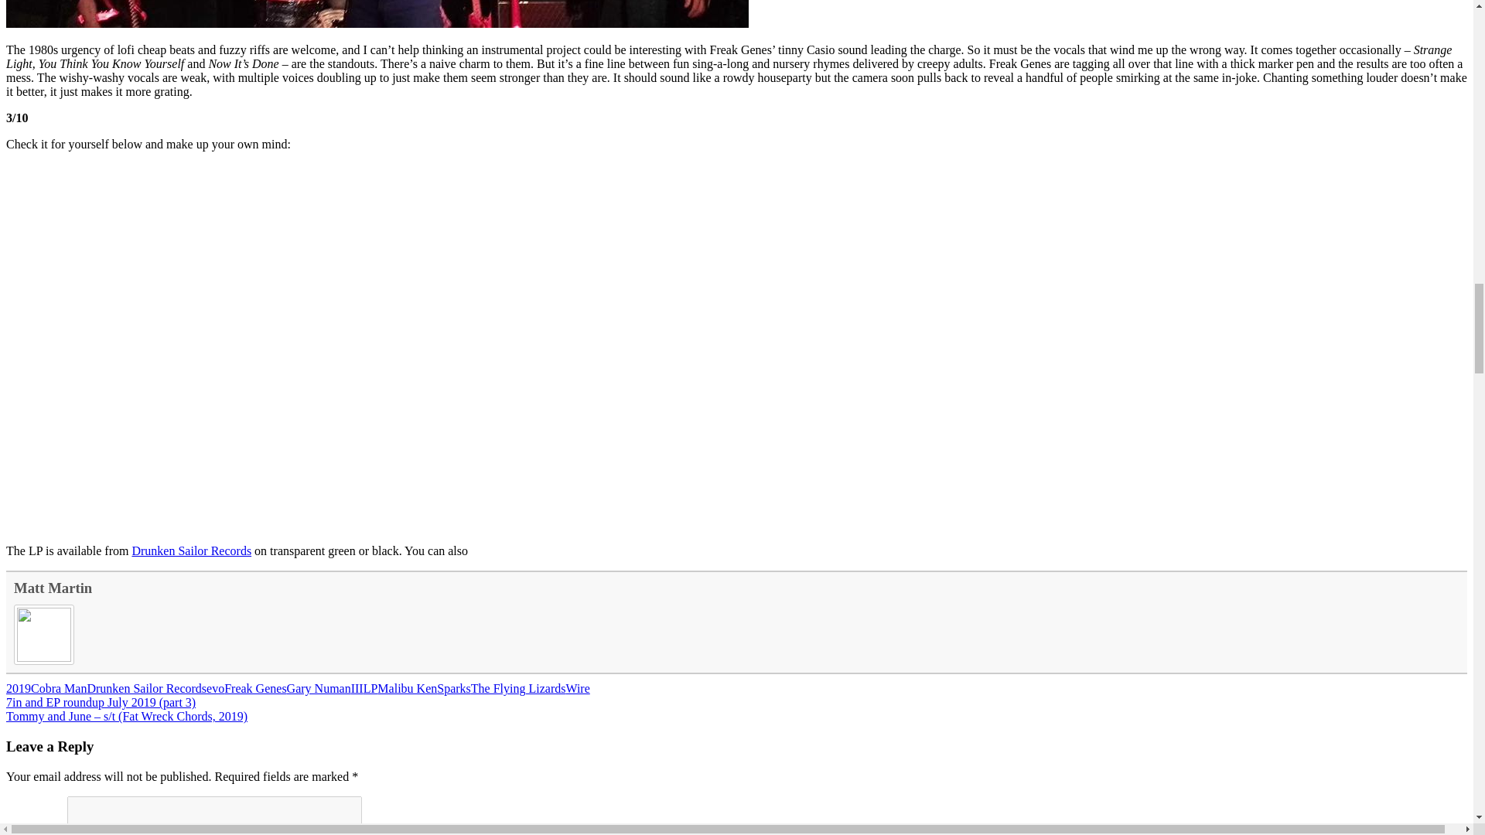 The width and height of the screenshot is (1485, 835). I want to click on Freak Genes, so click(255, 688).